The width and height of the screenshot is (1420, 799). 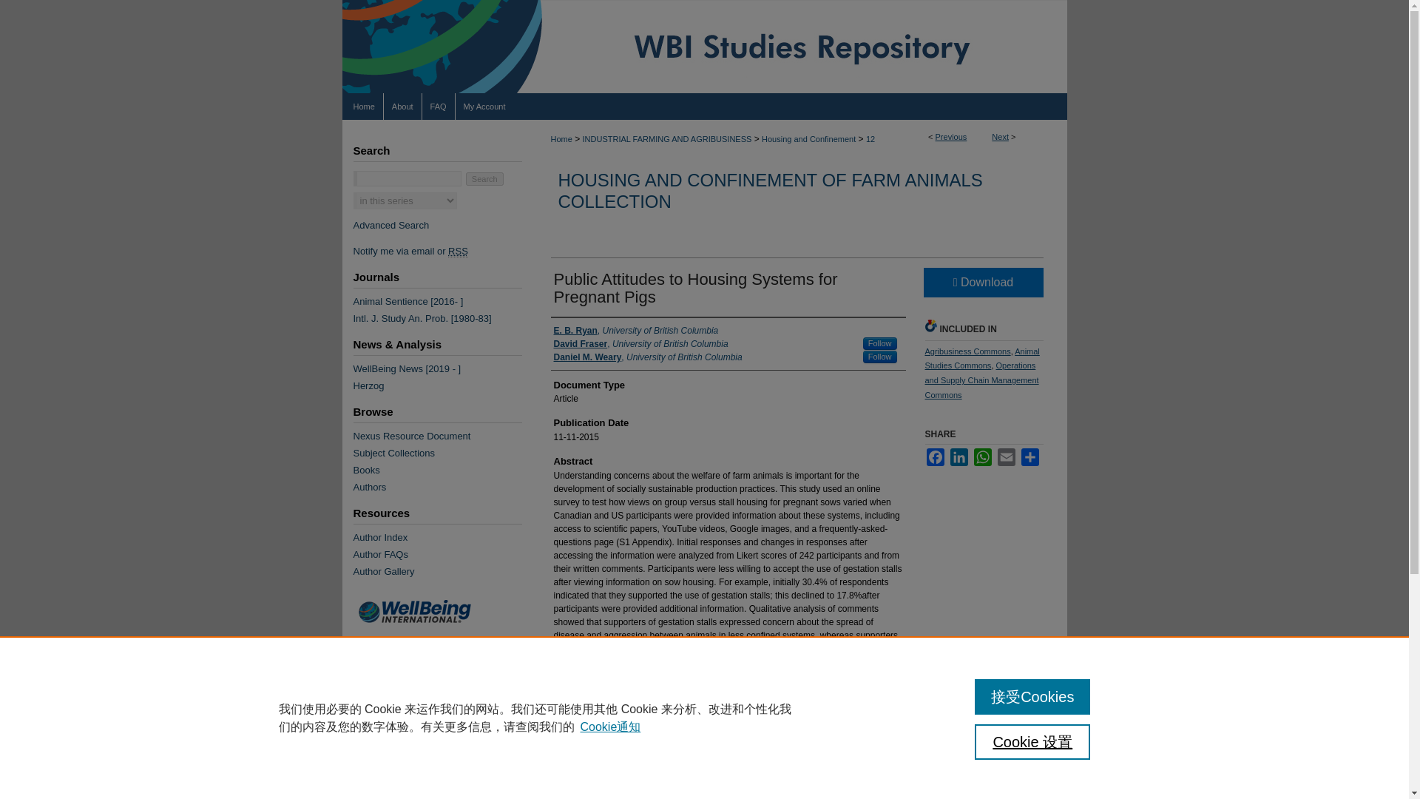 What do you see at coordinates (982, 282) in the screenshot?
I see `Download` at bounding box center [982, 282].